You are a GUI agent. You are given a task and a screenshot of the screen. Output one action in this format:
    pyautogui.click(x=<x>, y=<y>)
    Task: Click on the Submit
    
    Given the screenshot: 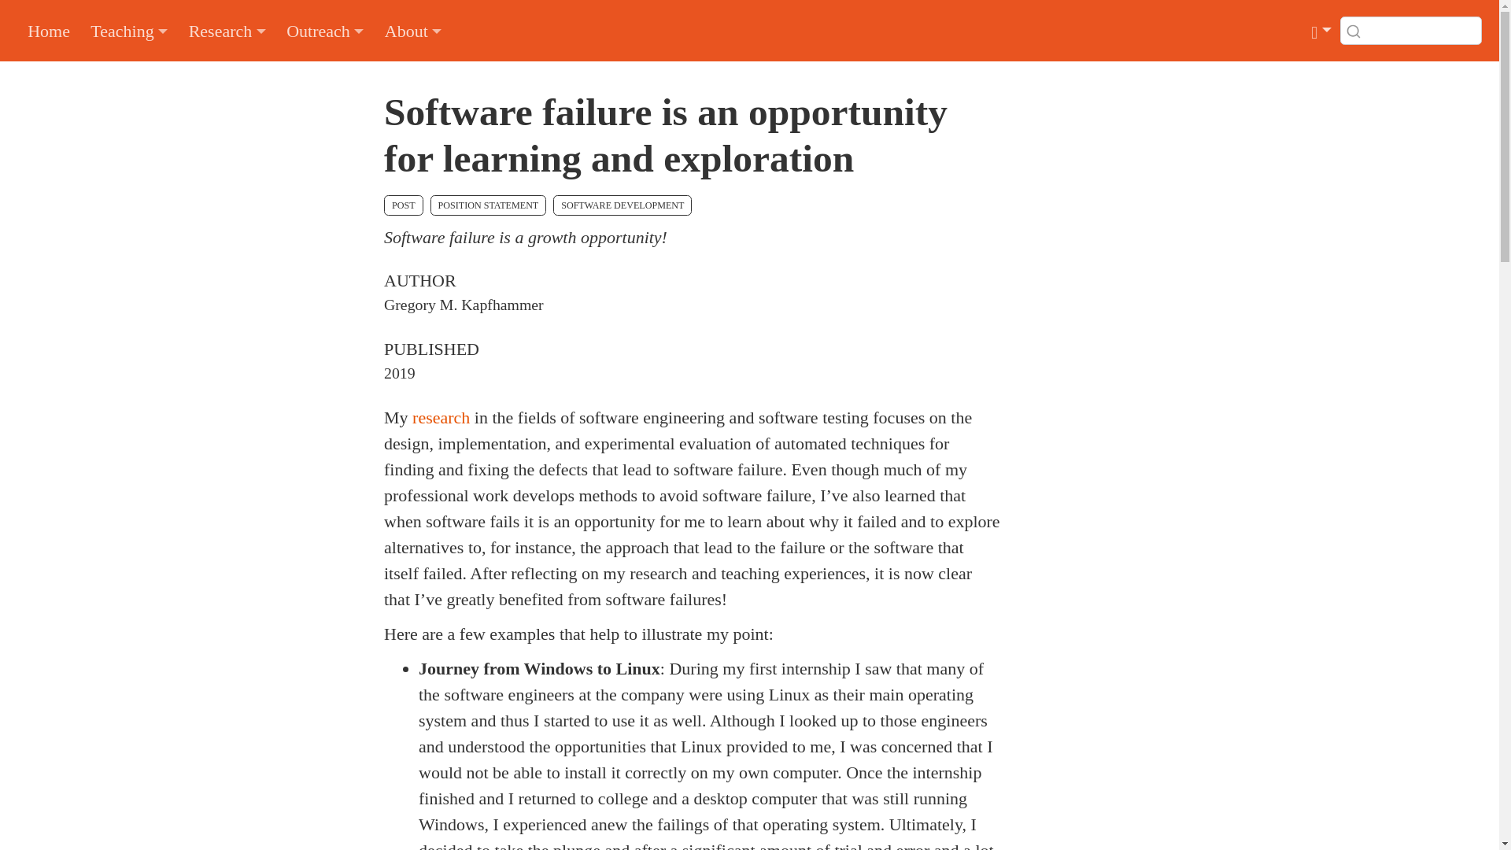 What is the action you would take?
    pyautogui.click(x=1354, y=31)
    